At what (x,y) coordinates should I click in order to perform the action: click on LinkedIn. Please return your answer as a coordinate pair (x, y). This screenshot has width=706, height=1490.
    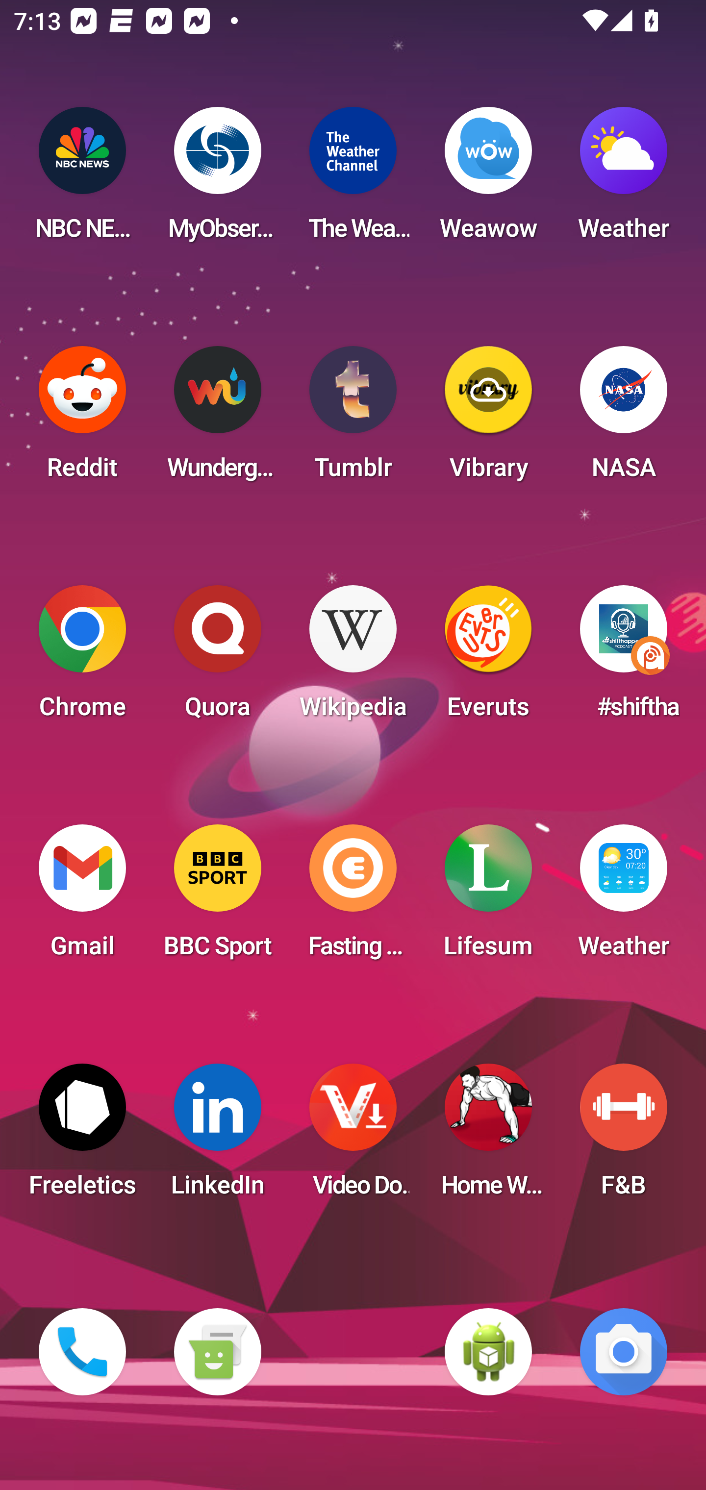
    Looking at the image, I should click on (217, 1136).